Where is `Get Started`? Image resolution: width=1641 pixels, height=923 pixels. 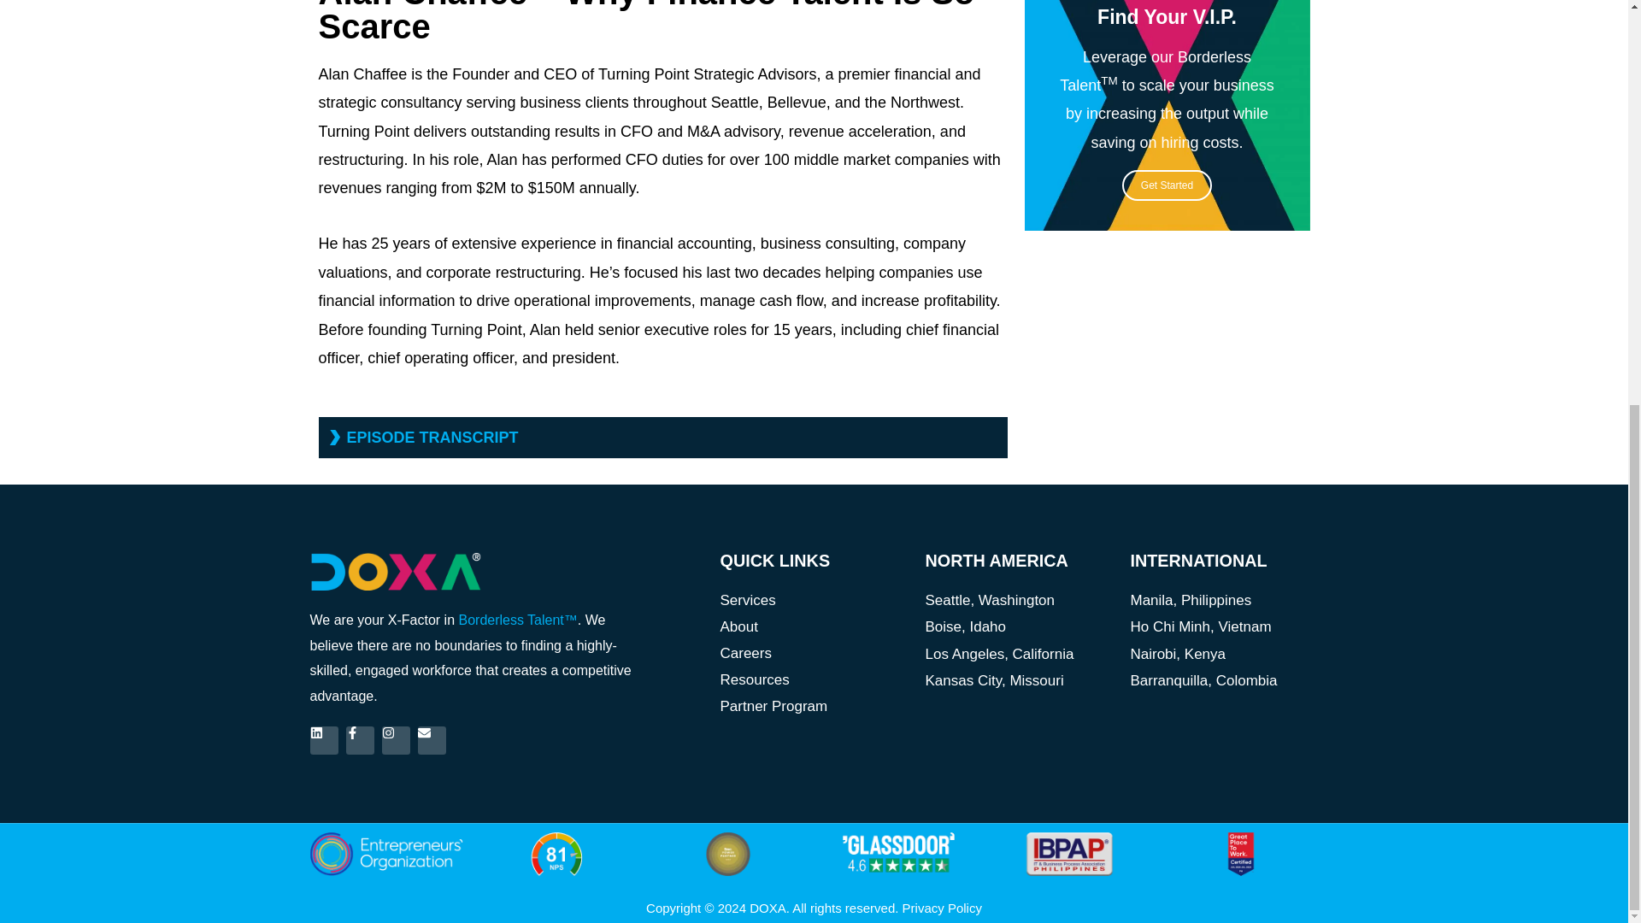
Get Started is located at coordinates (1168, 185).